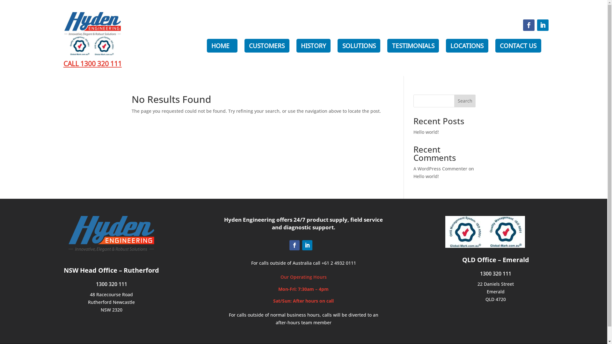 The image size is (612, 344). Describe the element at coordinates (359, 46) in the screenshot. I see `SOLUTIONS` at that location.